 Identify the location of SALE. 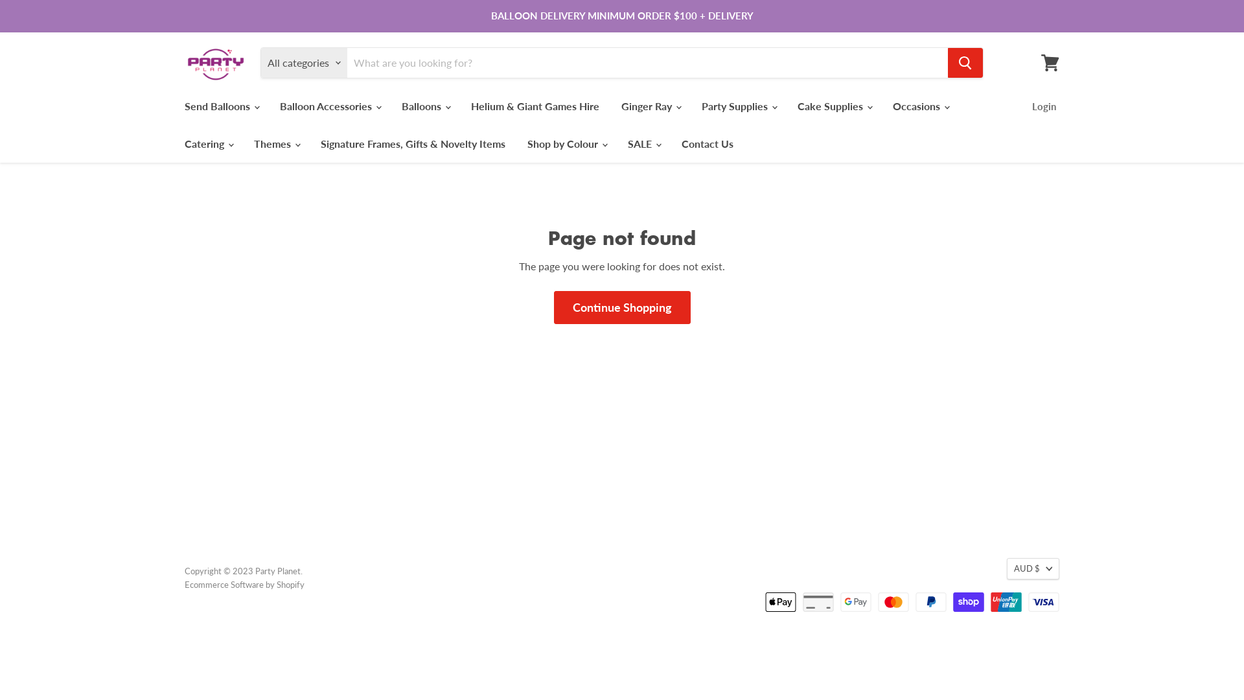
(644, 144).